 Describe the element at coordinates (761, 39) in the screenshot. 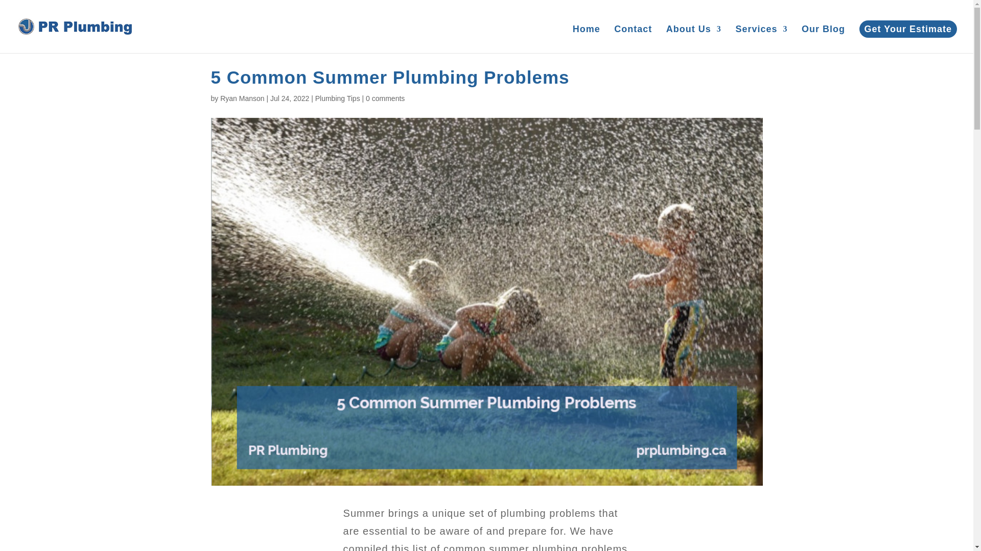

I see `Services` at that location.